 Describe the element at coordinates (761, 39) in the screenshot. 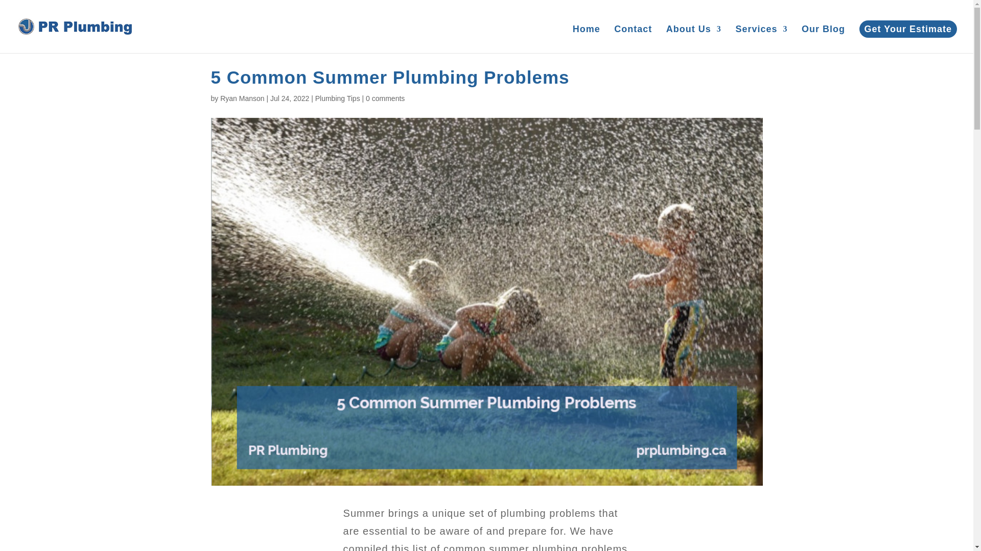

I see `Services` at that location.